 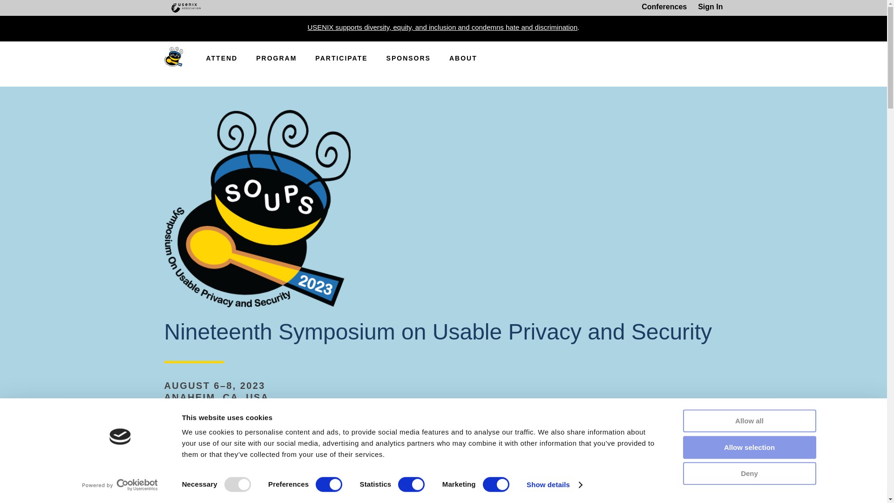 What do you see at coordinates (554, 485) in the screenshot?
I see `Show details` at bounding box center [554, 485].